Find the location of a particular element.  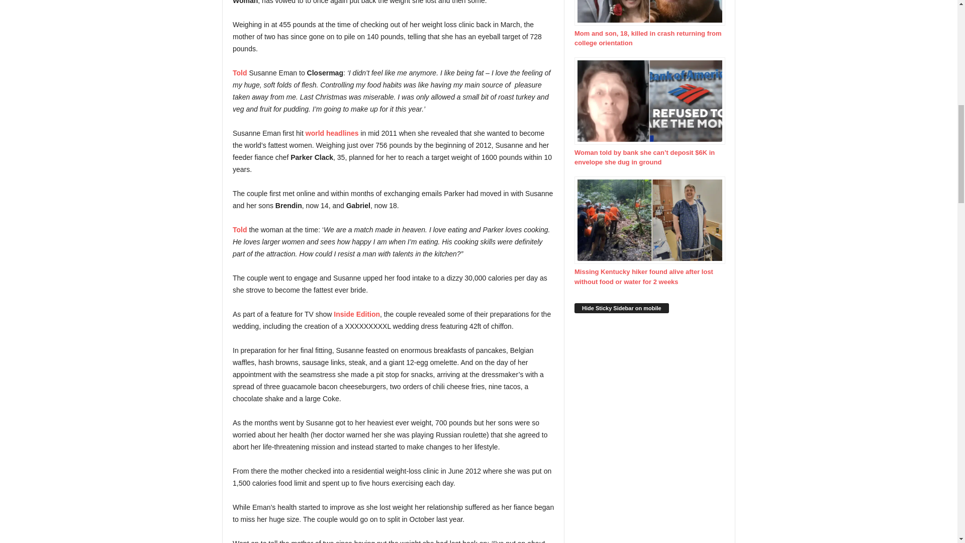

Told is located at coordinates (240, 73).